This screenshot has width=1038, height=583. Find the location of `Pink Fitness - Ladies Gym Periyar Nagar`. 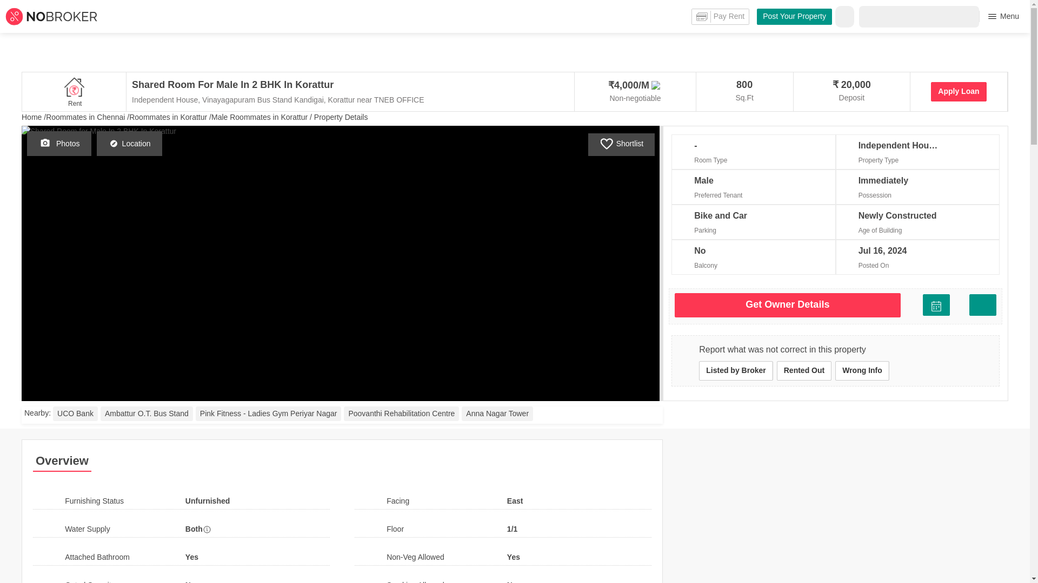

Pink Fitness - Ladies Gym Periyar Nagar is located at coordinates (268, 413).